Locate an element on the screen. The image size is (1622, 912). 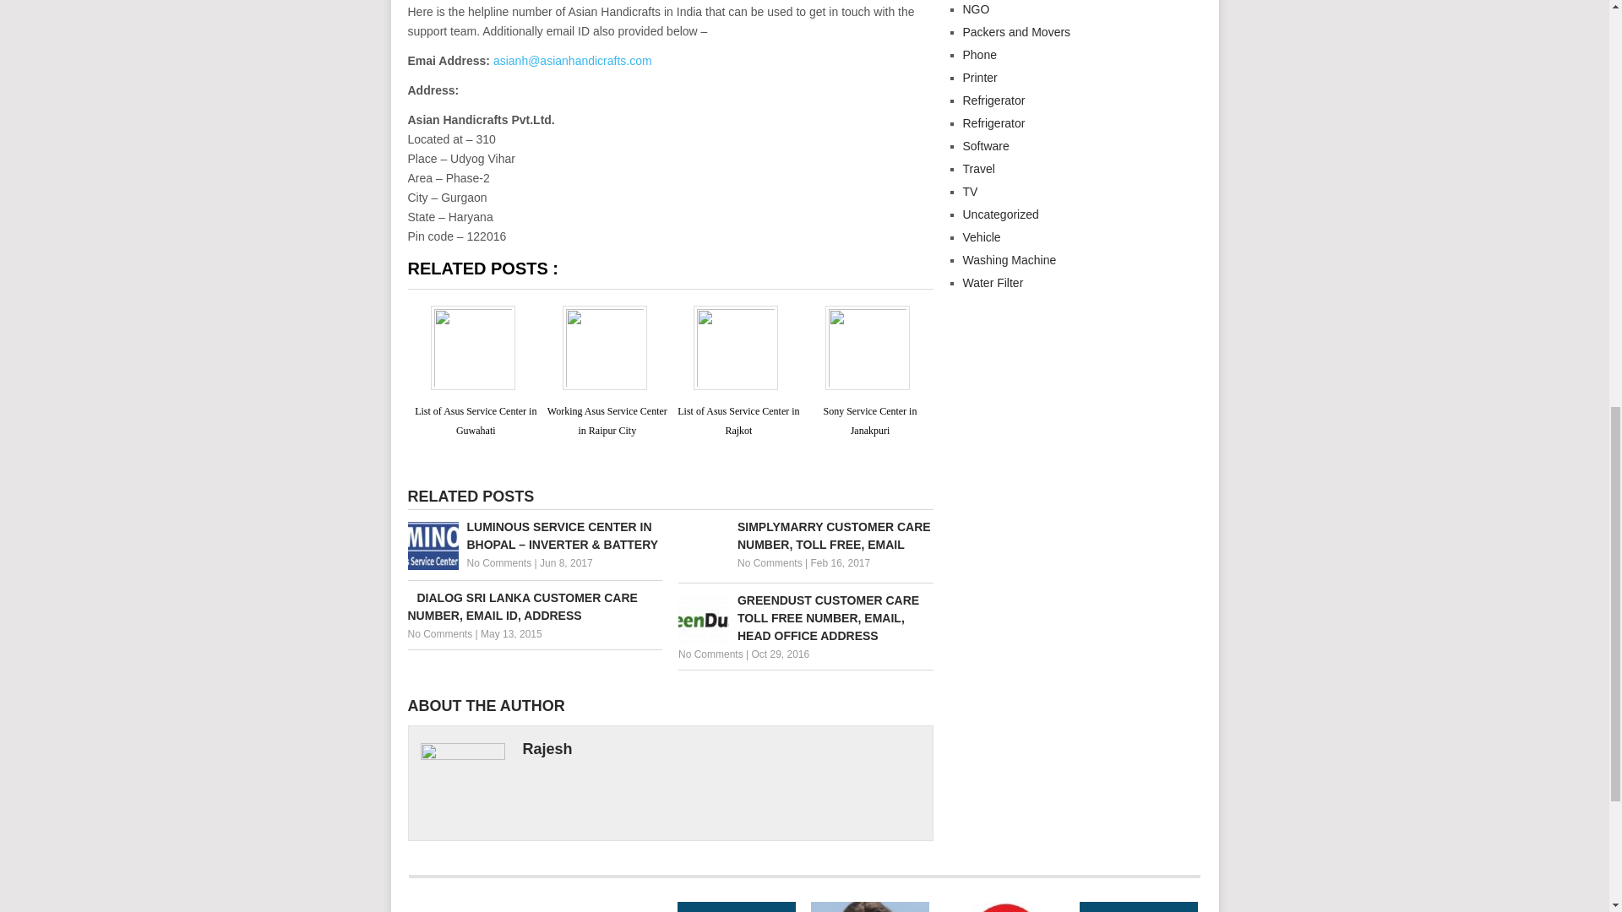
List of Asus Service Center in Guwahati is located at coordinates (468, 907).